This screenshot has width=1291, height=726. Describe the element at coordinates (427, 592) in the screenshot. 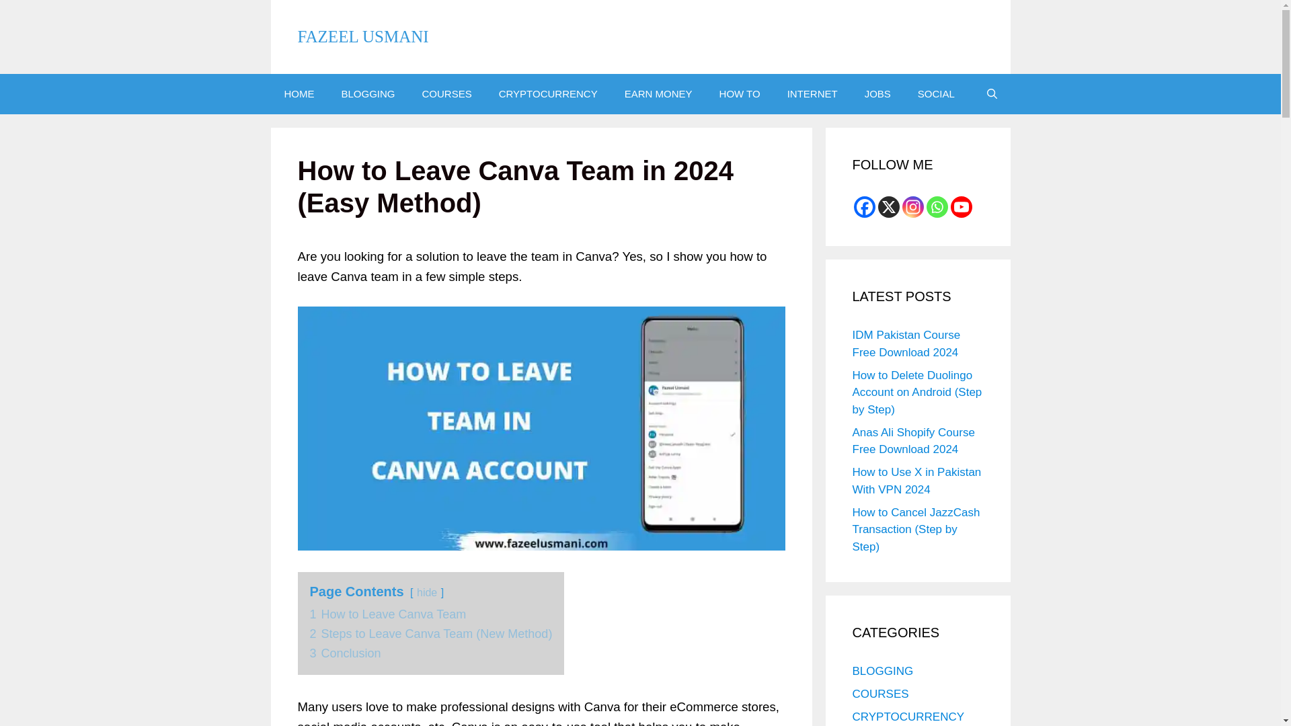

I see `hide` at that location.